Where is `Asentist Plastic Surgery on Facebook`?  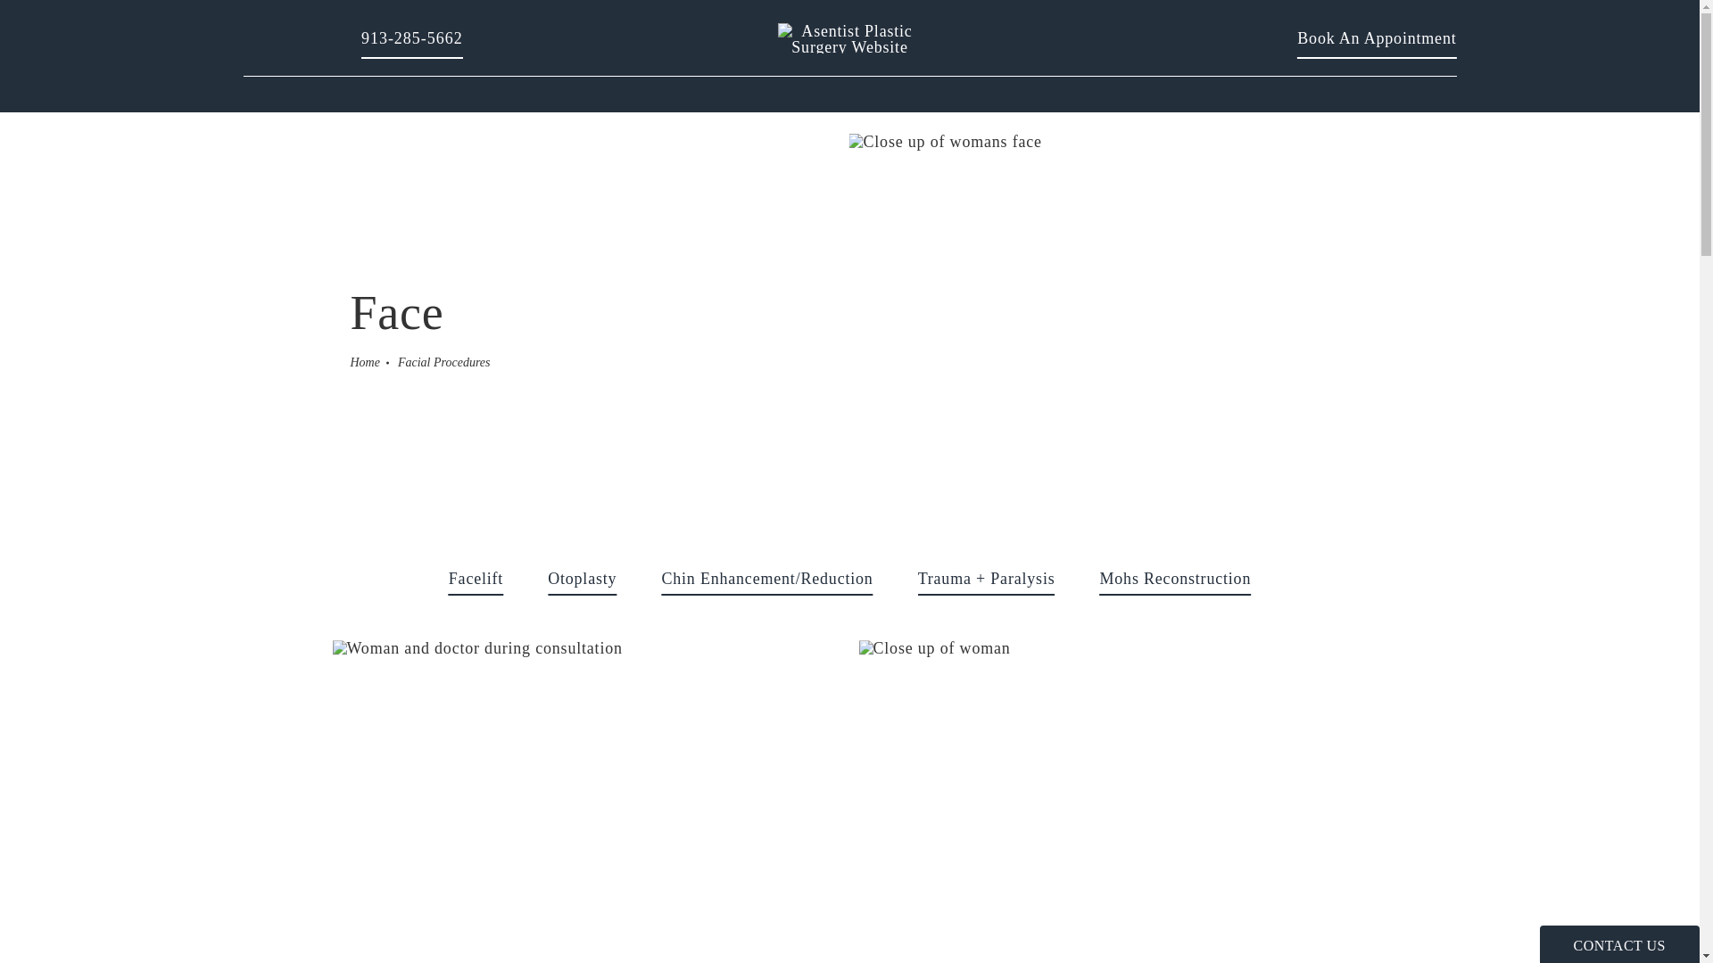 Asentist Plastic Surgery on Facebook is located at coordinates (328, 41).